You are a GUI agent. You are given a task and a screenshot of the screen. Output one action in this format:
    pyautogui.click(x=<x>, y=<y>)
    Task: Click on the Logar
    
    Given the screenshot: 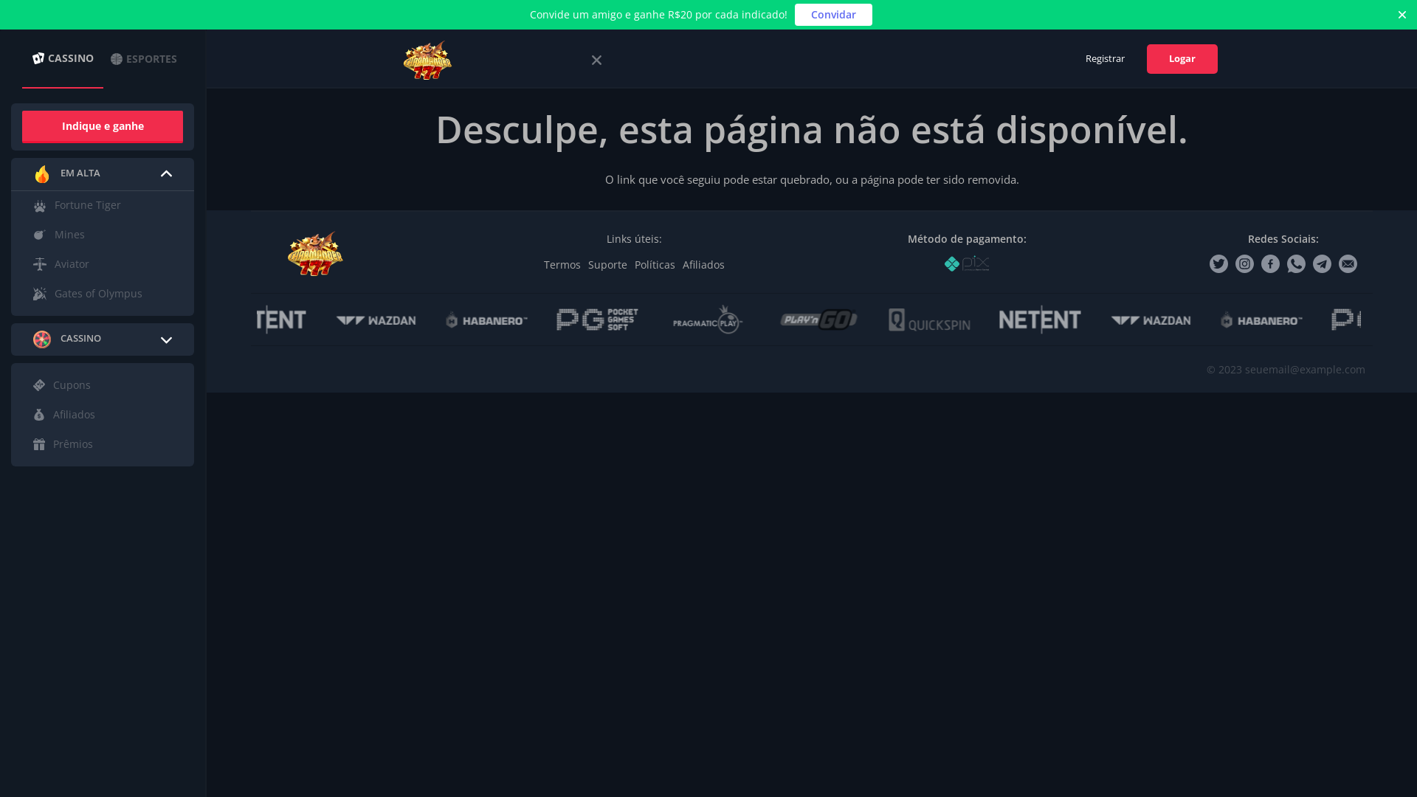 What is the action you would take?
    pyautogui.click(x=1182, y=59)
    